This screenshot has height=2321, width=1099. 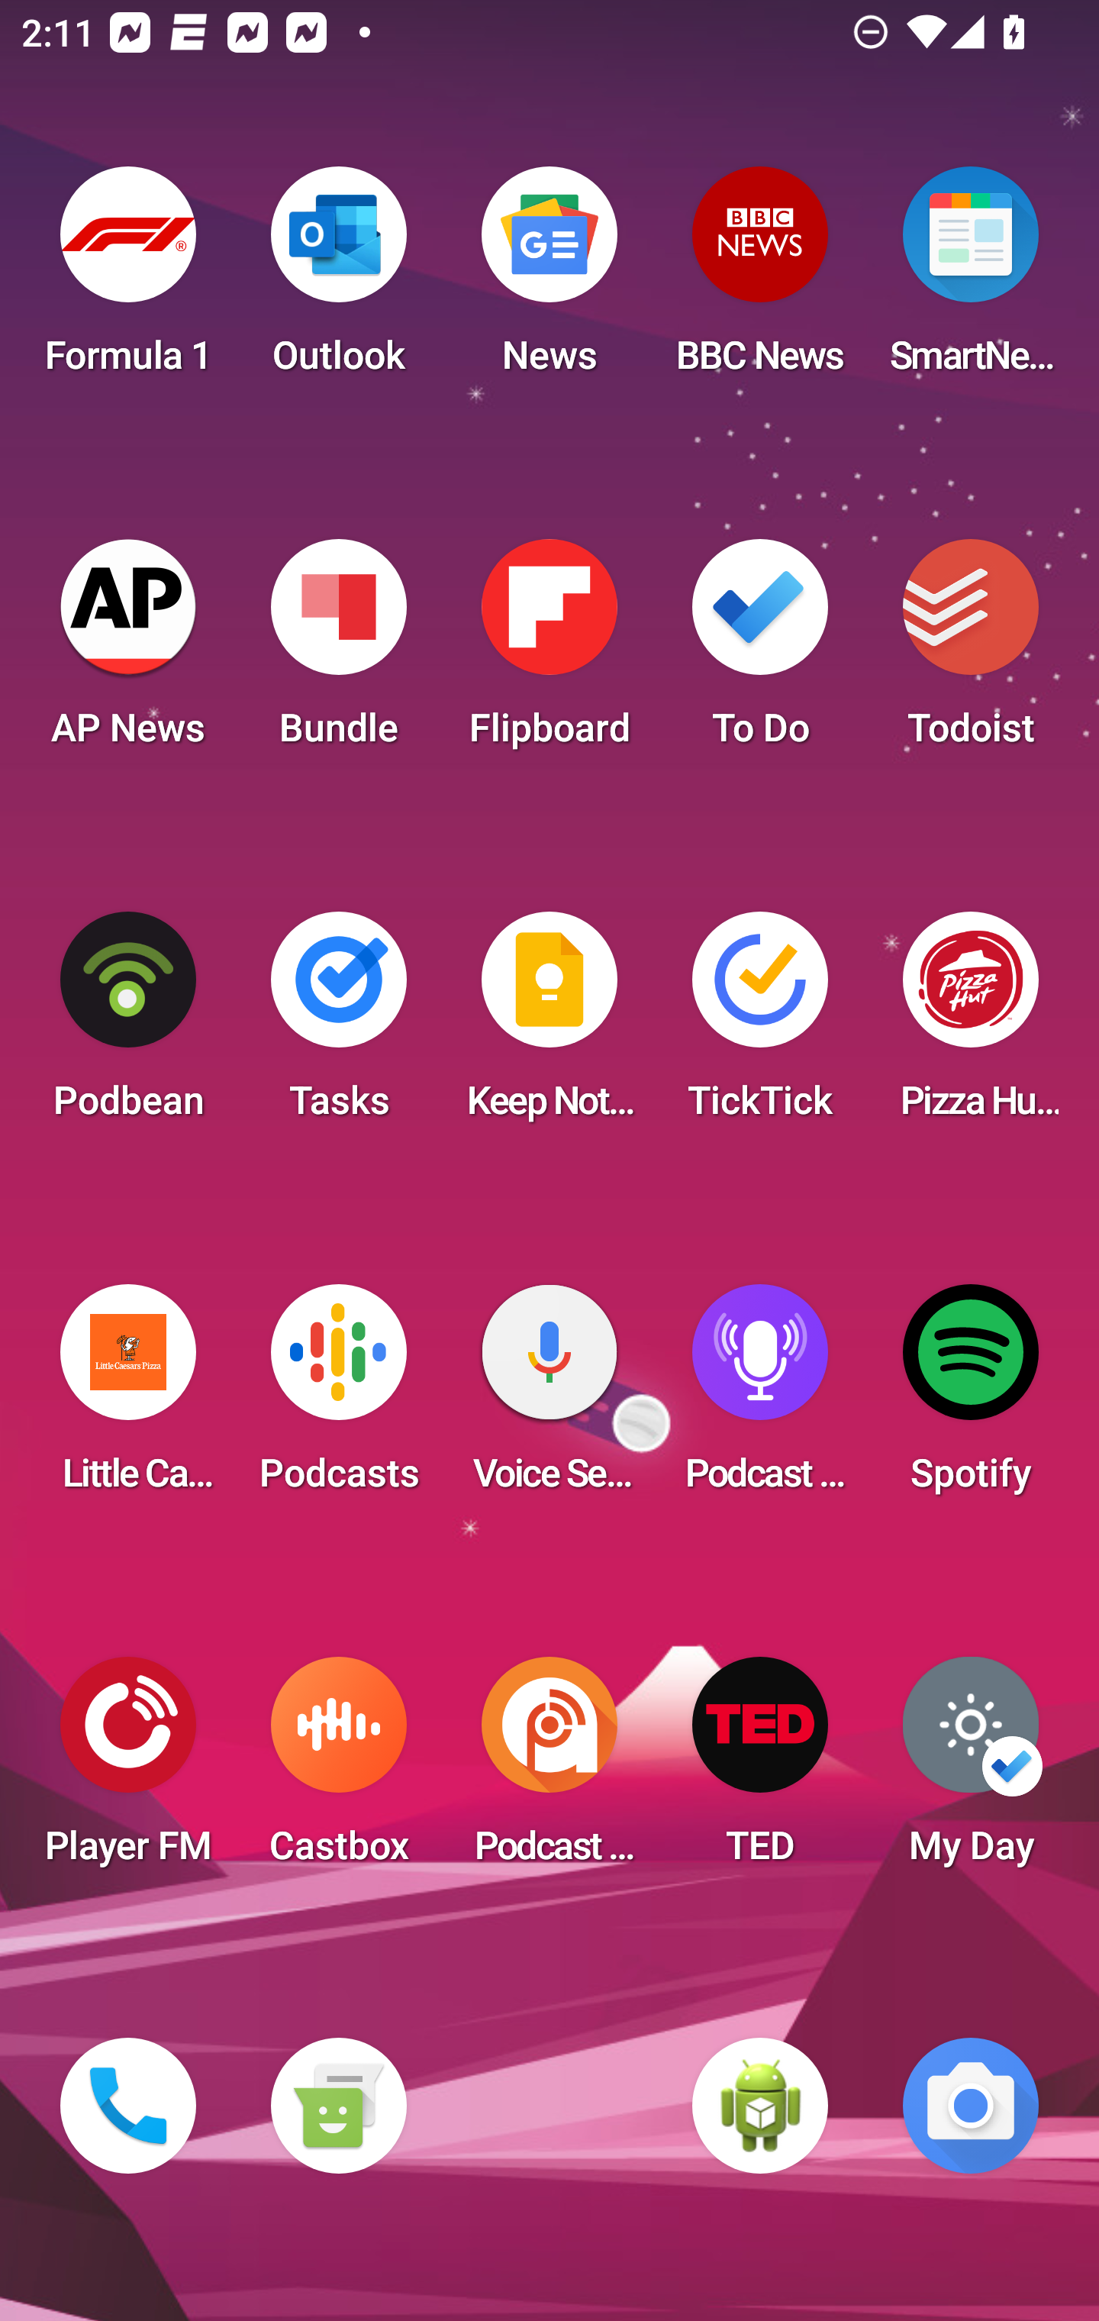 What do you see at coordinates (971, 2106) in the screenshot?
I see `Camera` at bounding box center [971, 2106].